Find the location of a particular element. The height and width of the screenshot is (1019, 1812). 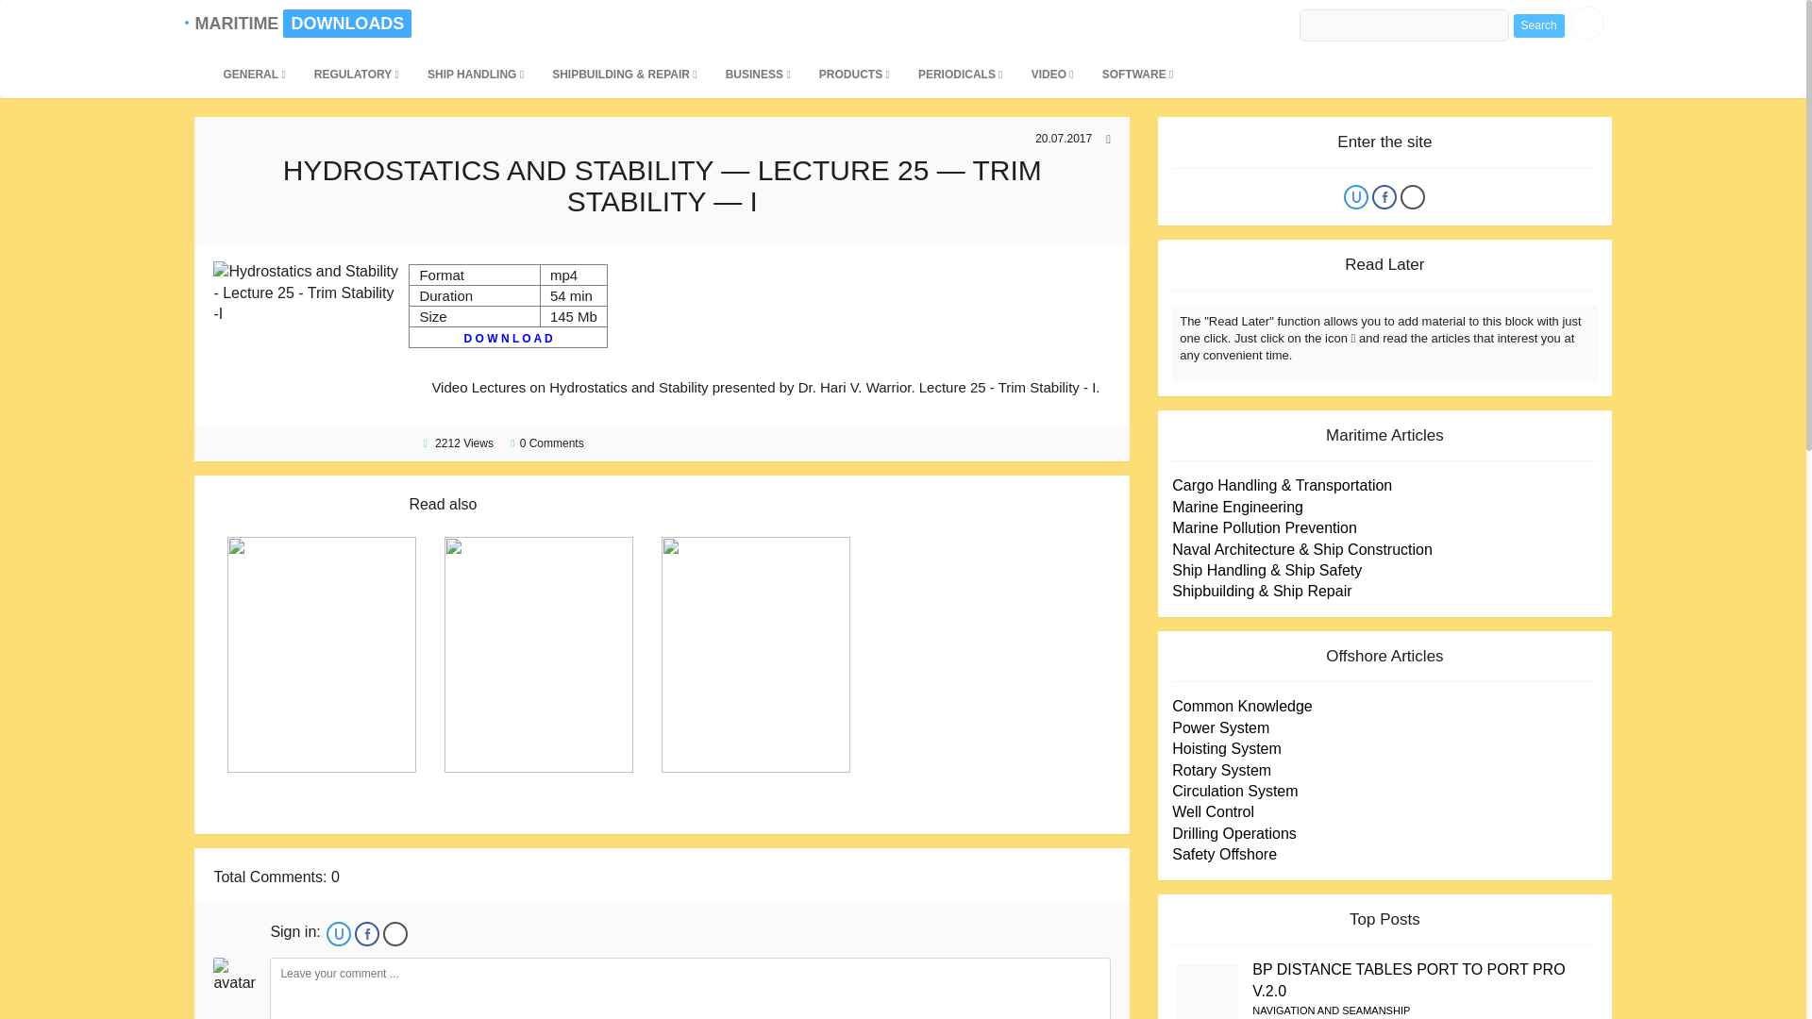

SHIP HANDLING is located at coordinates (476, 74).